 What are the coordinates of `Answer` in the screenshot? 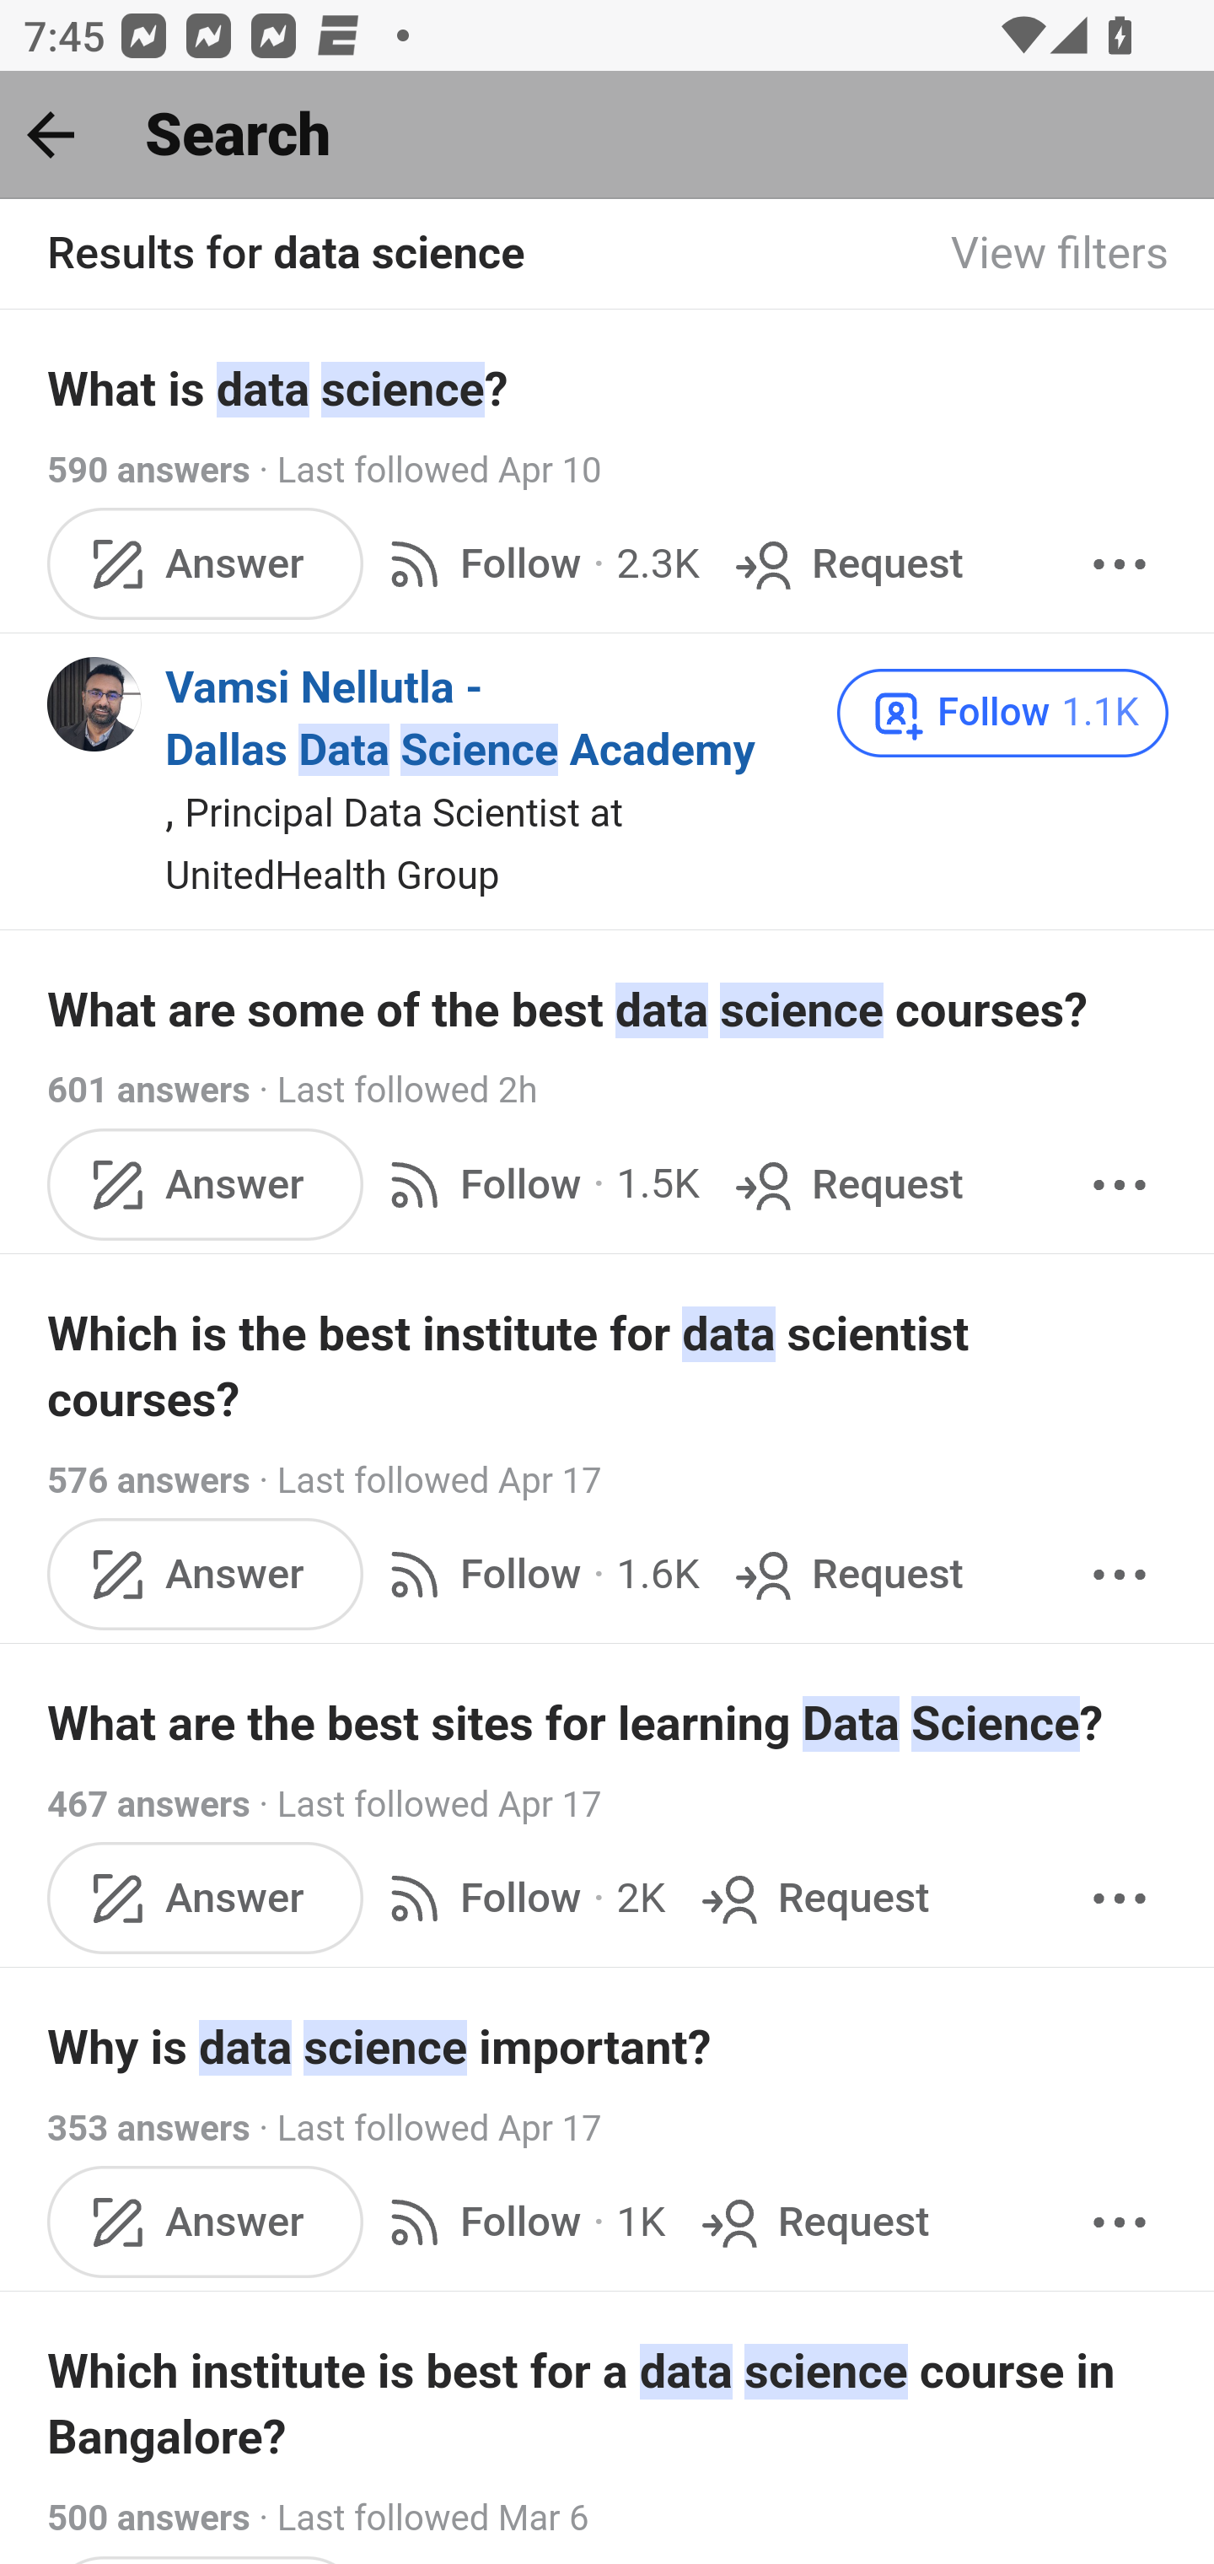 It's located at (206, 562).